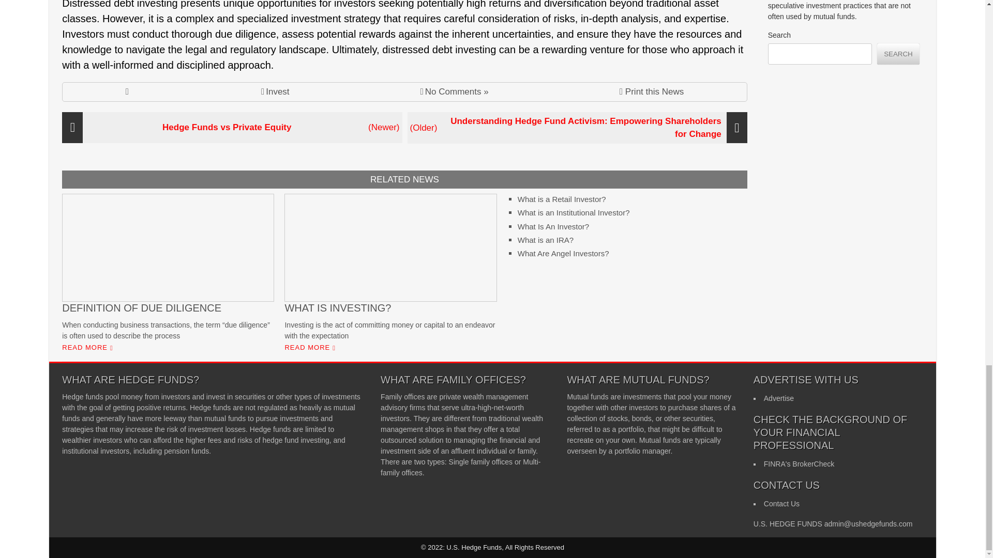 The width and height of the screenshot is (993, 558). What do you see at coordinates (390, 254) in the screenshot?
I see `Permanent Link to What is Investing?` at bounding box center [390, 254].